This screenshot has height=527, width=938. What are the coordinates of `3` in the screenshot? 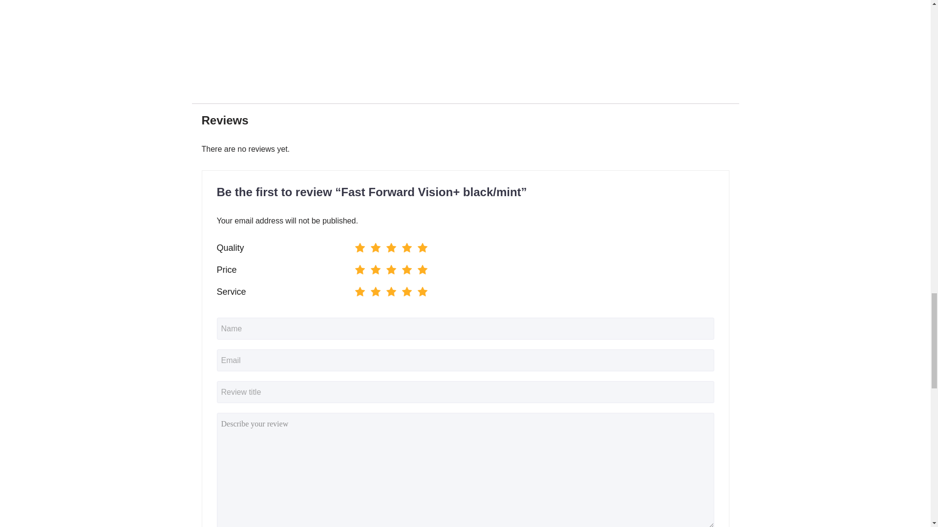 It's located at (355, 290).